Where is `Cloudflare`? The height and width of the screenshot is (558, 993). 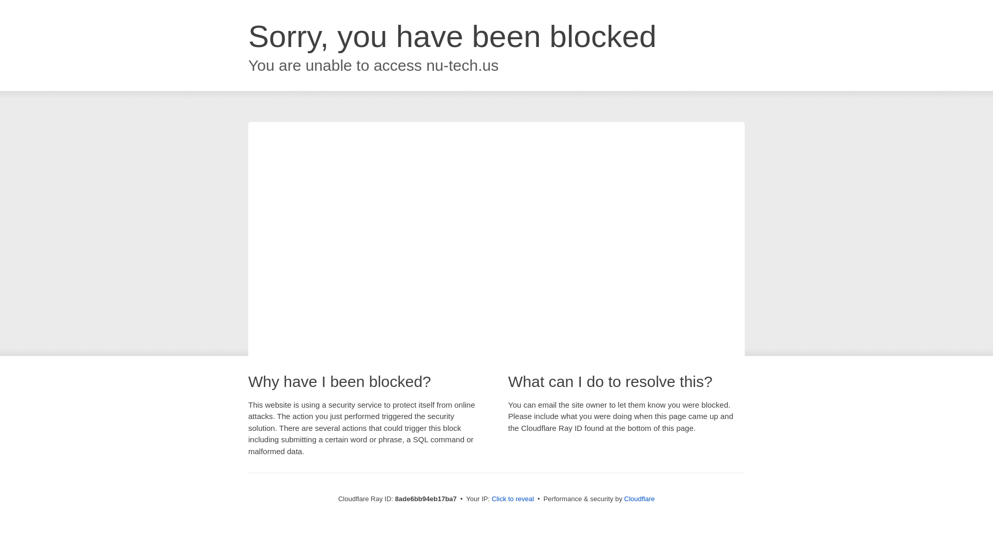 Cloudflare is located at coordinates (639, 499).